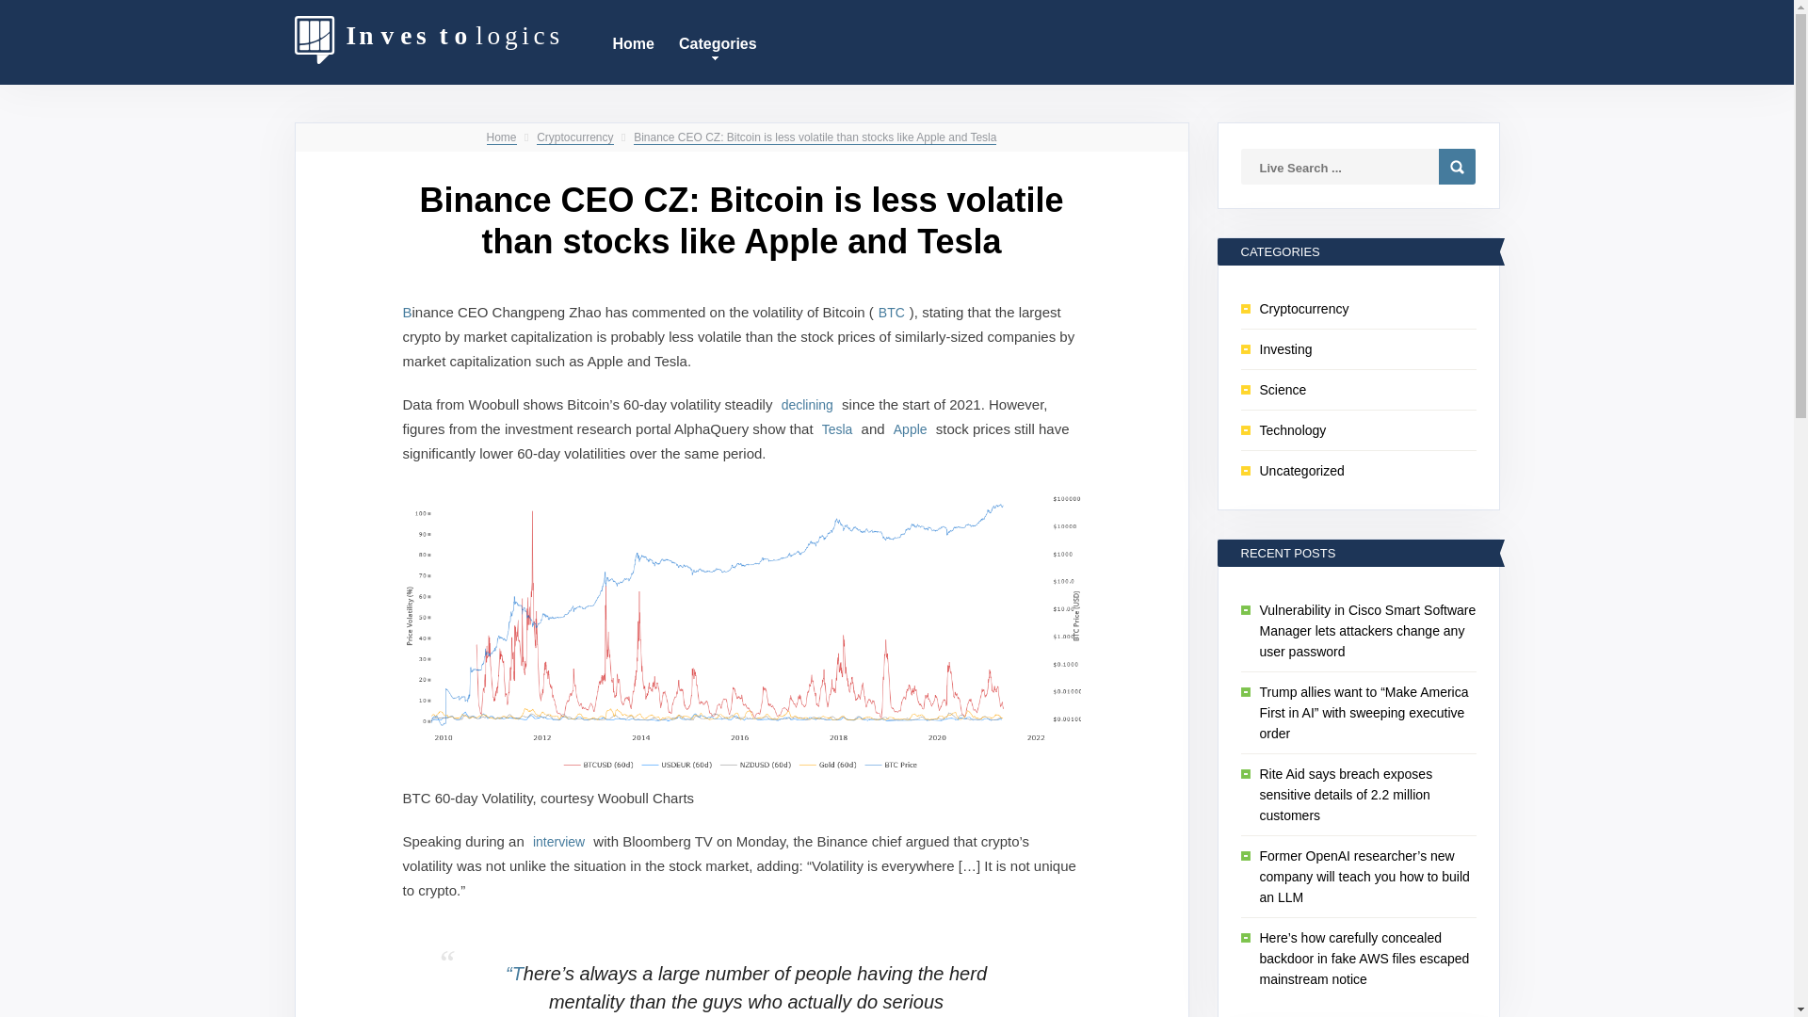 This screenshot has height=1017, width=1808. I want to click on BTC, so click(891, 312).